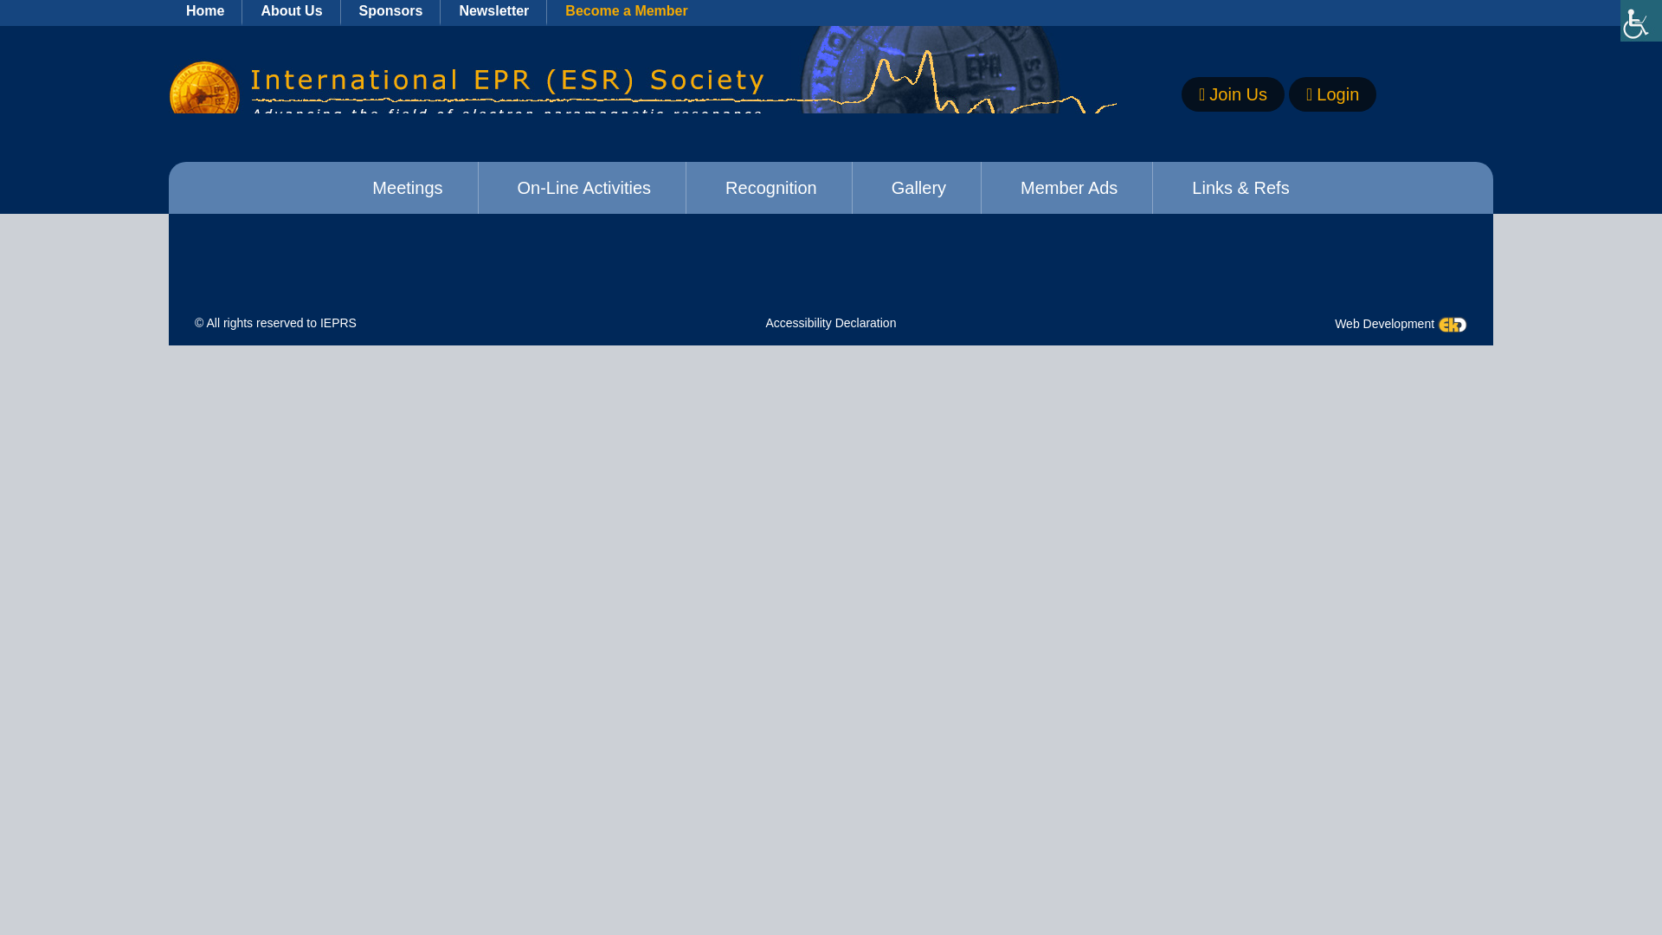 Image resolution: width=1662 pixels, height=935 pixels. Describe the element at coordinates (407, 187) in the screenshot. I see `Meetings` at that location.